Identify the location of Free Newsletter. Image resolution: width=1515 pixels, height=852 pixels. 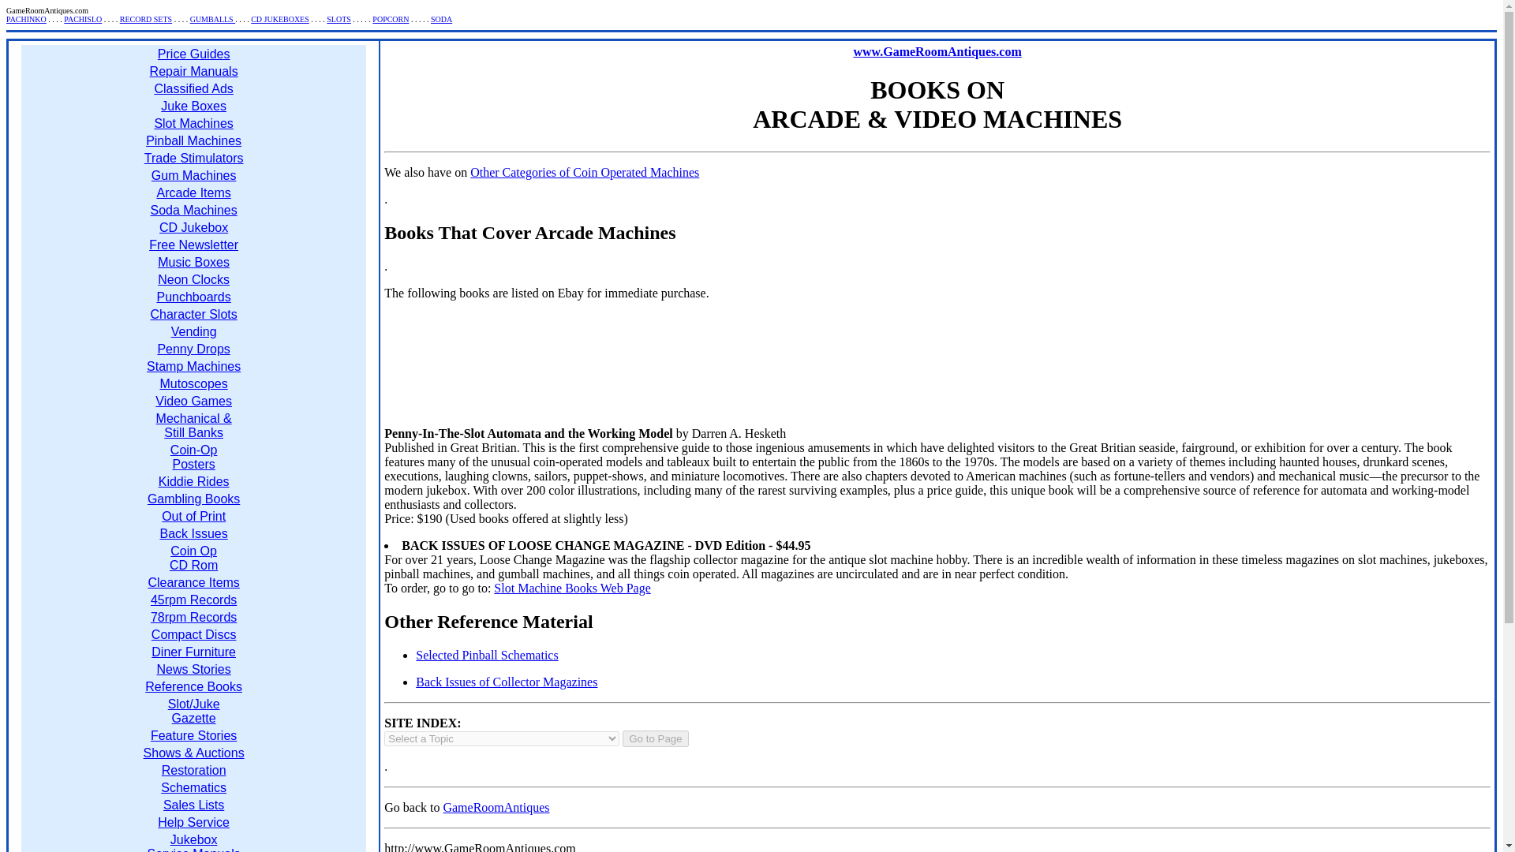
(193, 245).